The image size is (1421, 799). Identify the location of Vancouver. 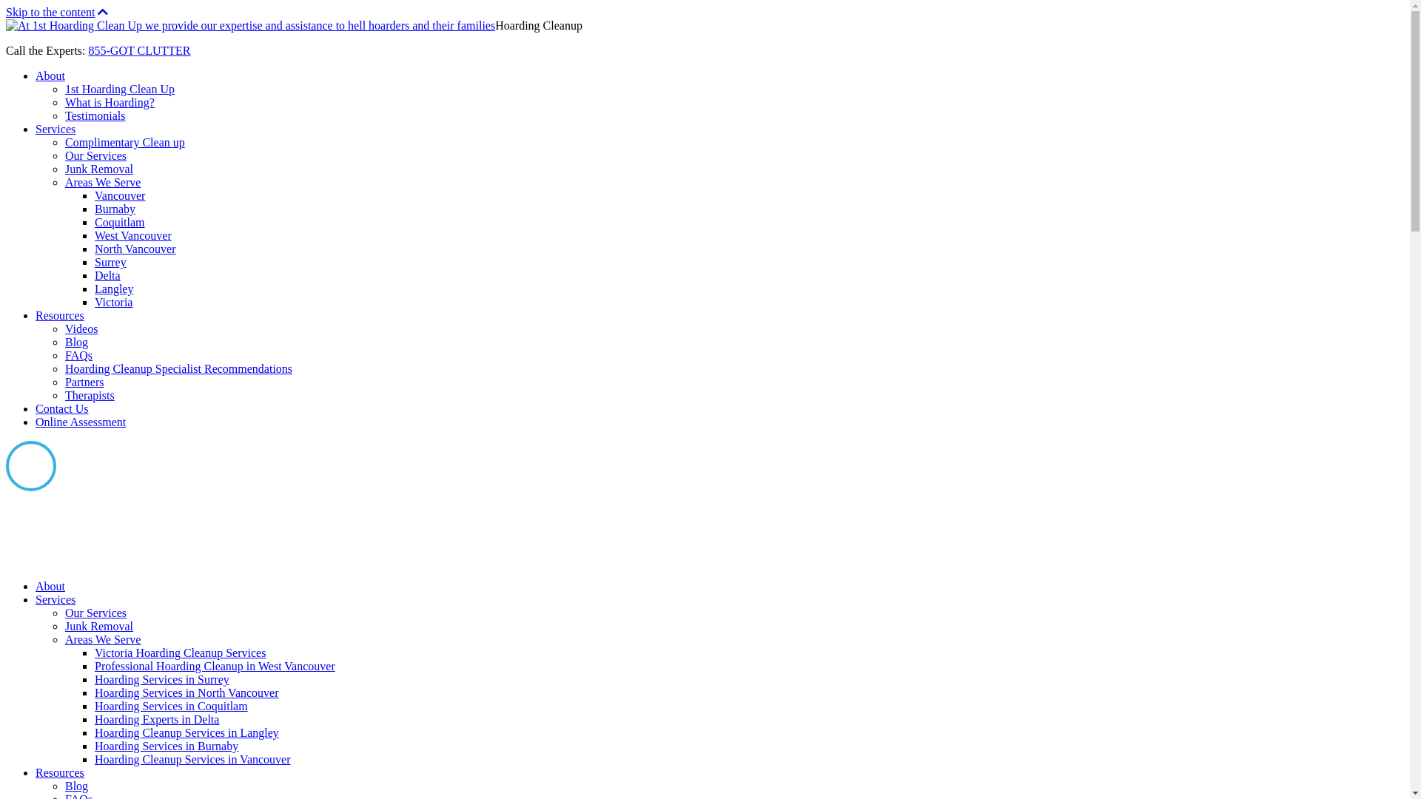
(120, 195).